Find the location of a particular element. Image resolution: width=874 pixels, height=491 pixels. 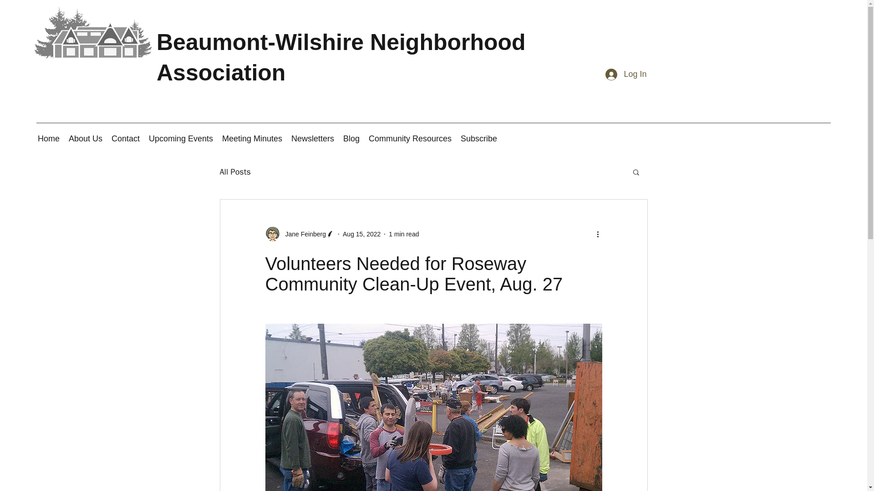

Aug 15, 2022 is located at coordinates (361, 234).